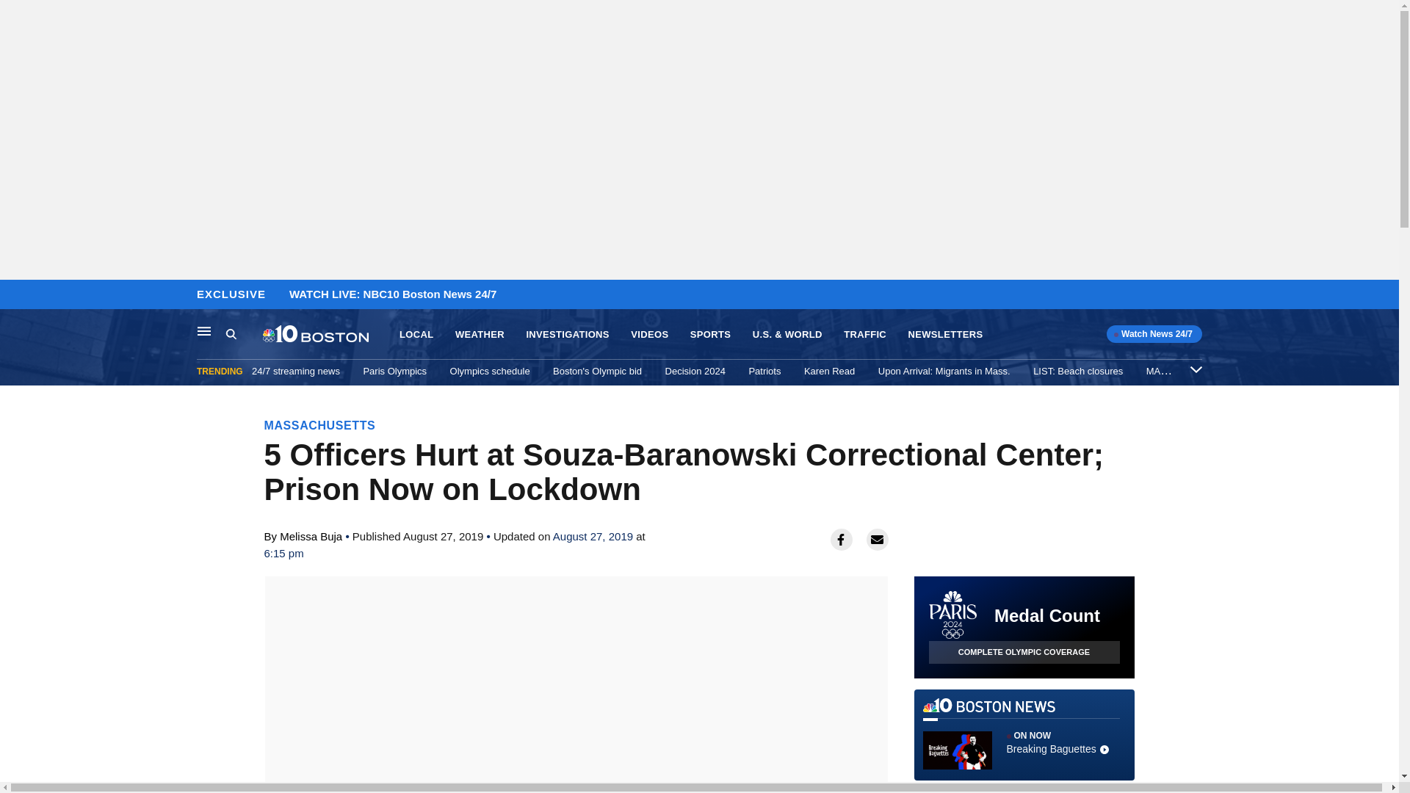 The height and width of the screenshot is (793, 1410). What do you see at coordinates (320, 425) in the screenshot?
I see `MASSACHUSETTS` at bounding box center [320, 425].